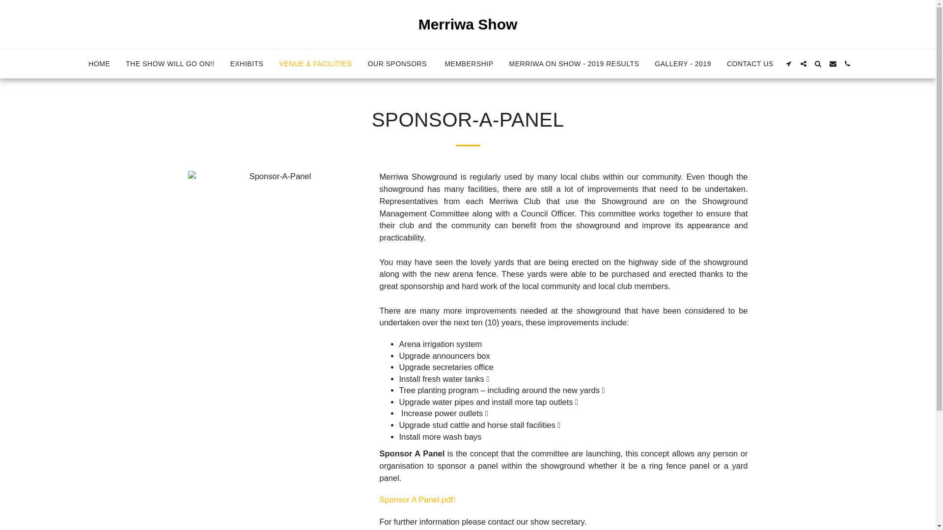 The image size is (943, 530). Describe the element at coordinates (818, 64) in the screenshot. I see ` ` at that location.